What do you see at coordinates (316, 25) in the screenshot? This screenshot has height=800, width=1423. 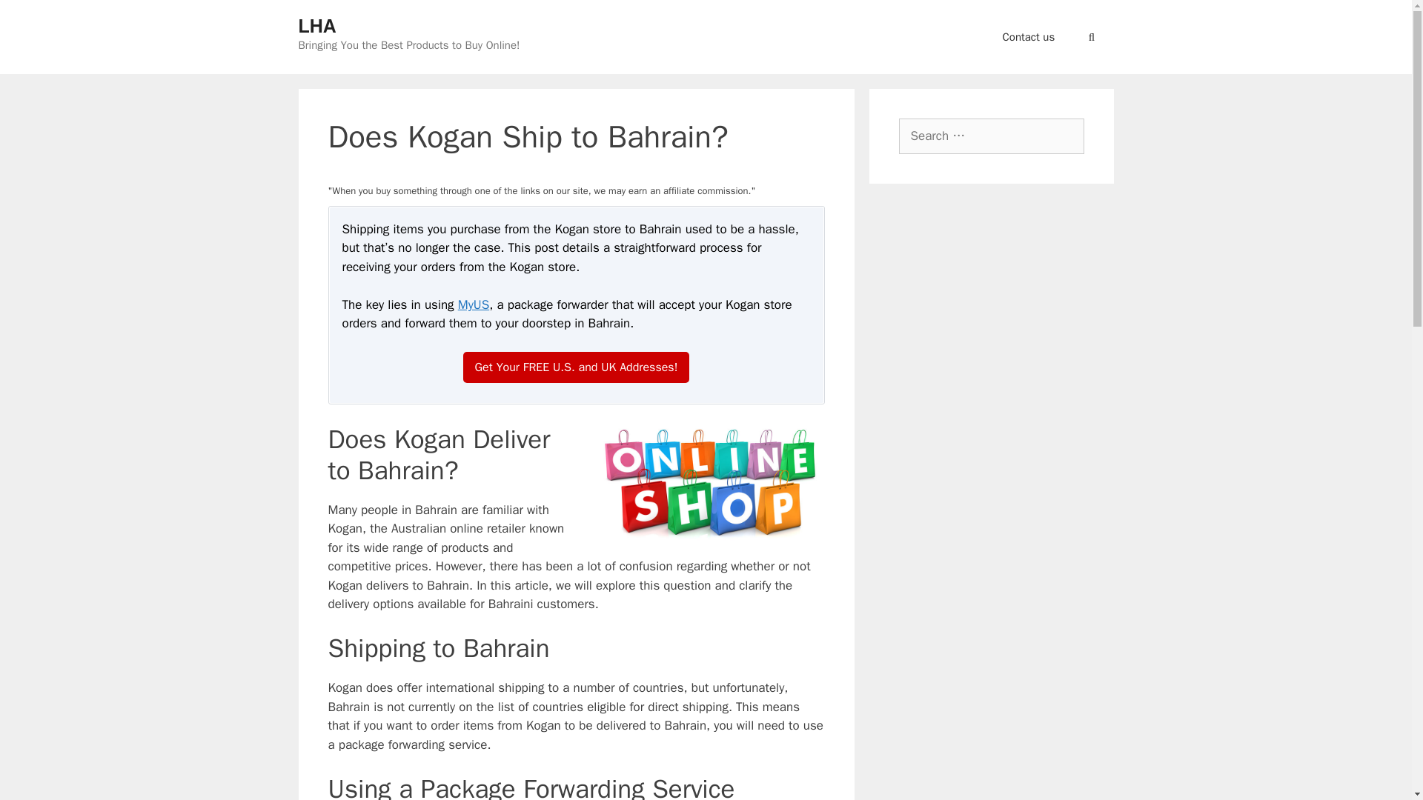 I see `LHA` at bounding box center [316, 25].